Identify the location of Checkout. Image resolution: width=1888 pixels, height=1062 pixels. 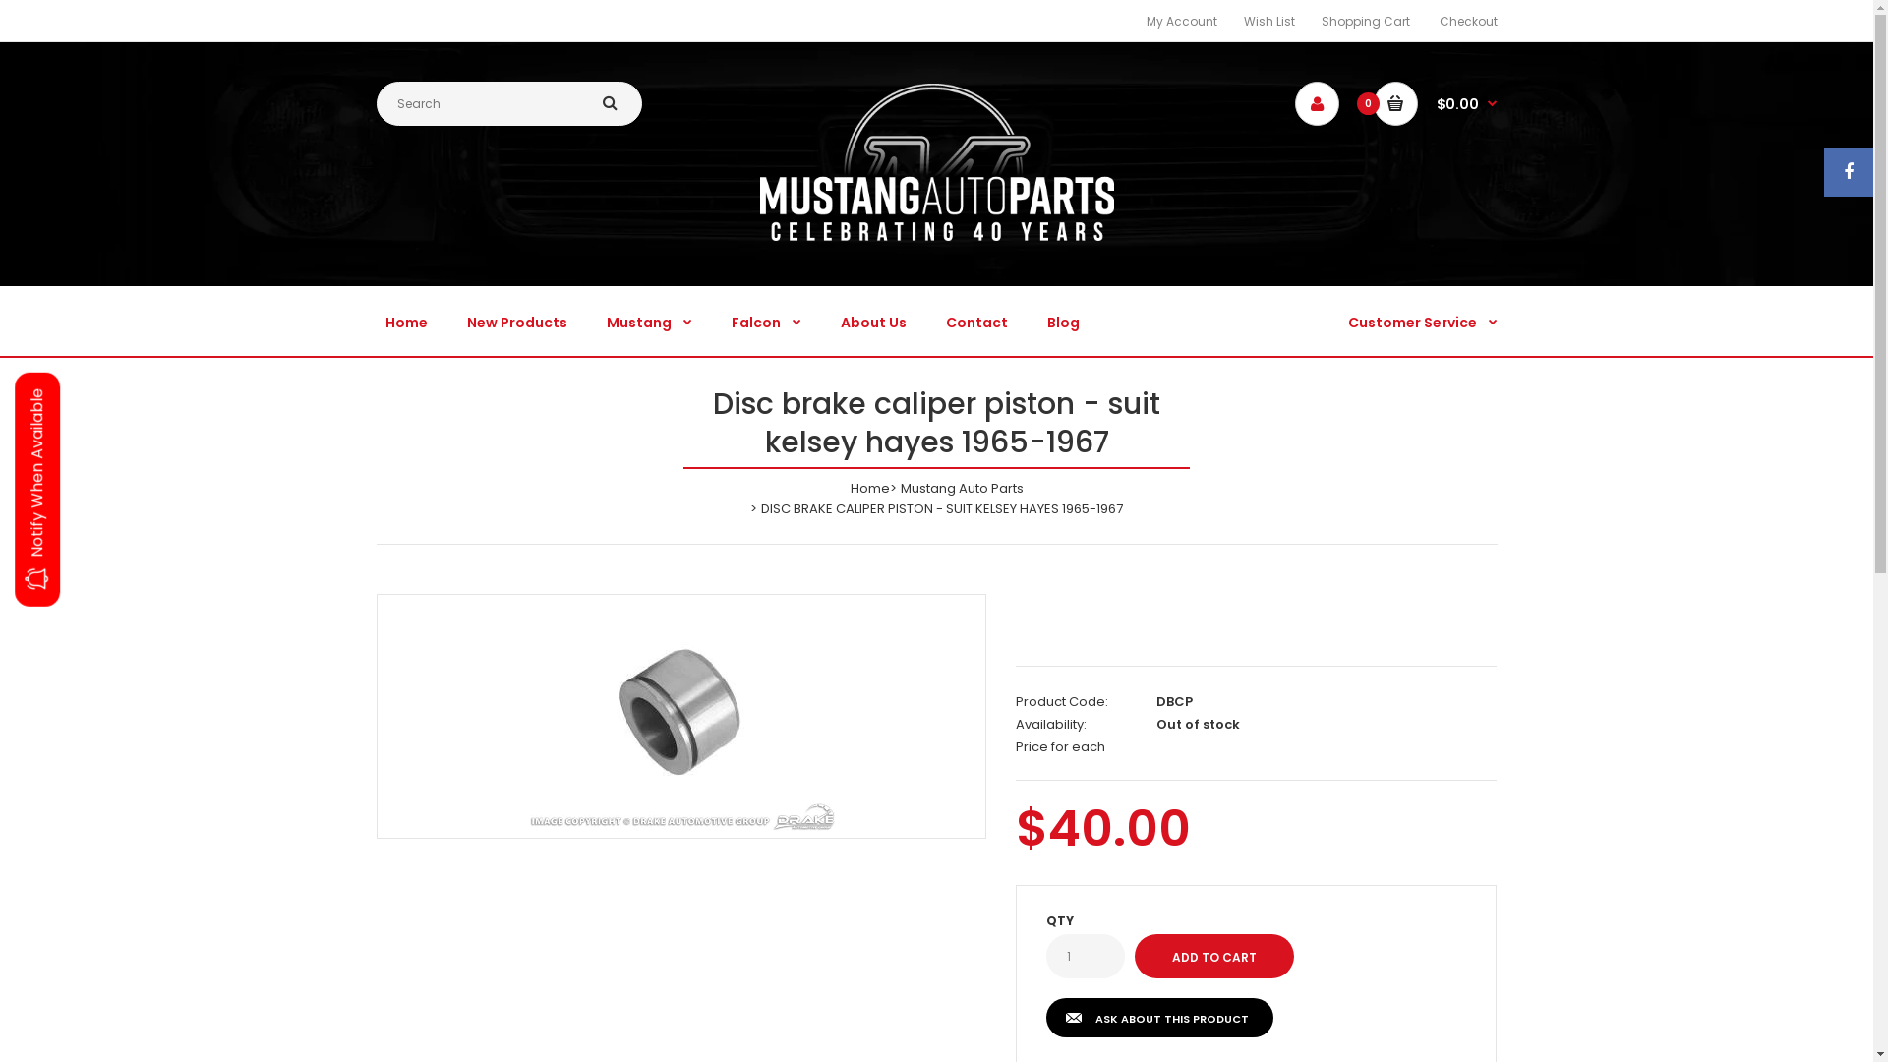
(1469, 22).